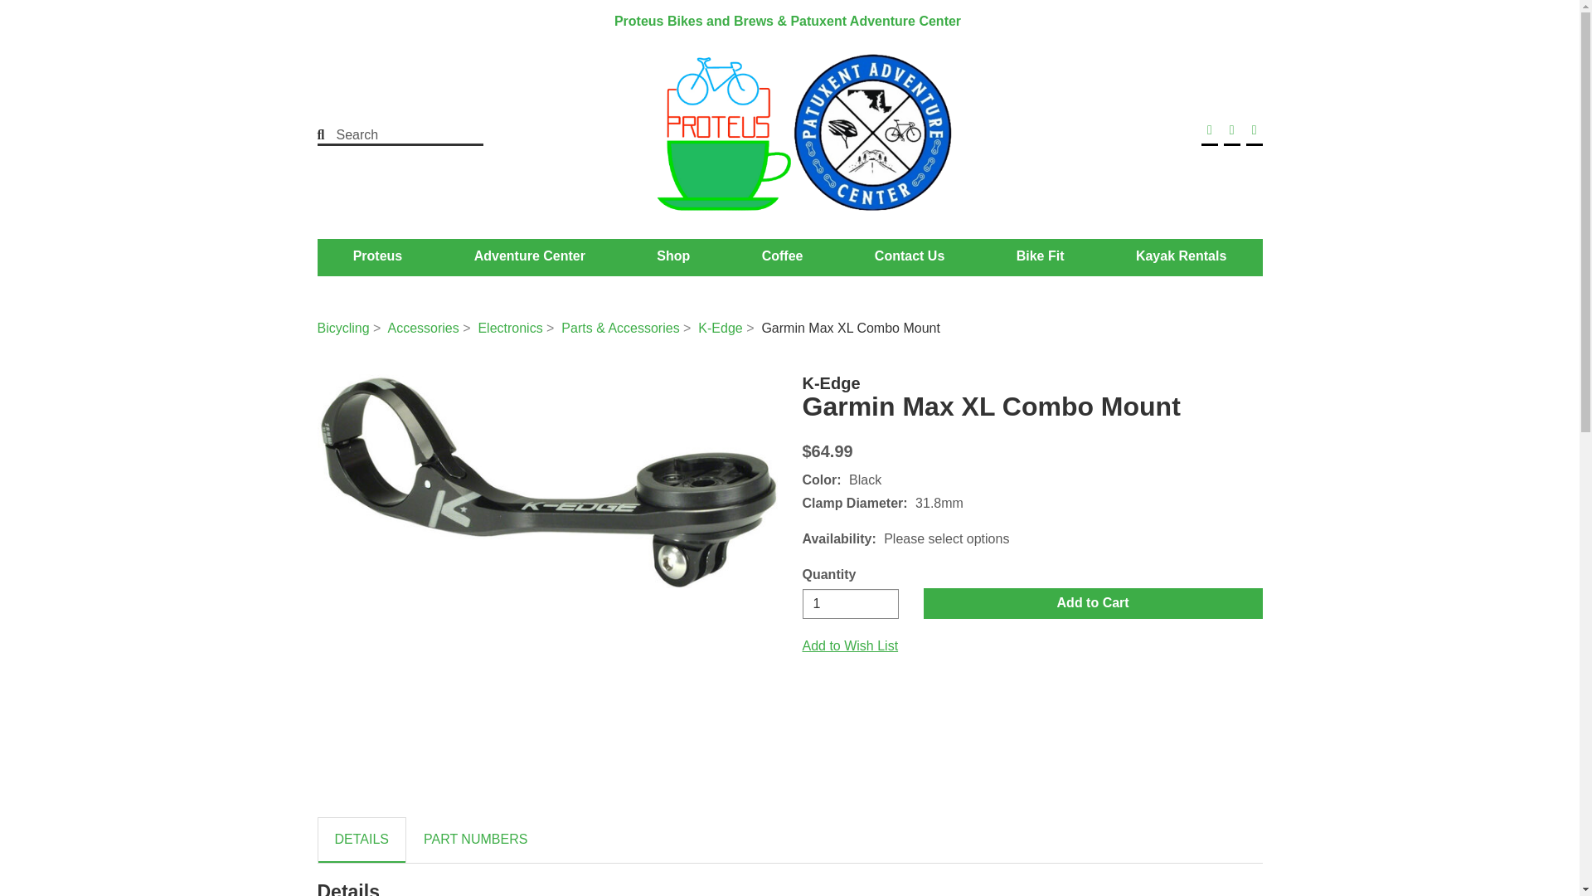 The image size is (1592, 896). I want to click on K-Edge Garmin Max XL Combo Mount, so click(546, 481).